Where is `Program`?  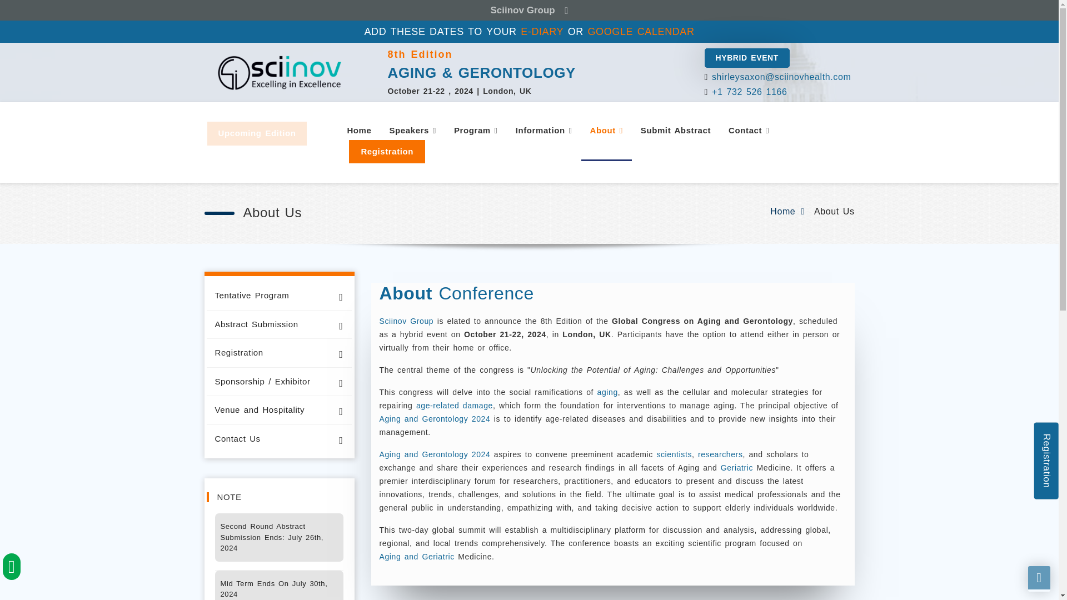 Program is located at coordinates (476, 131).